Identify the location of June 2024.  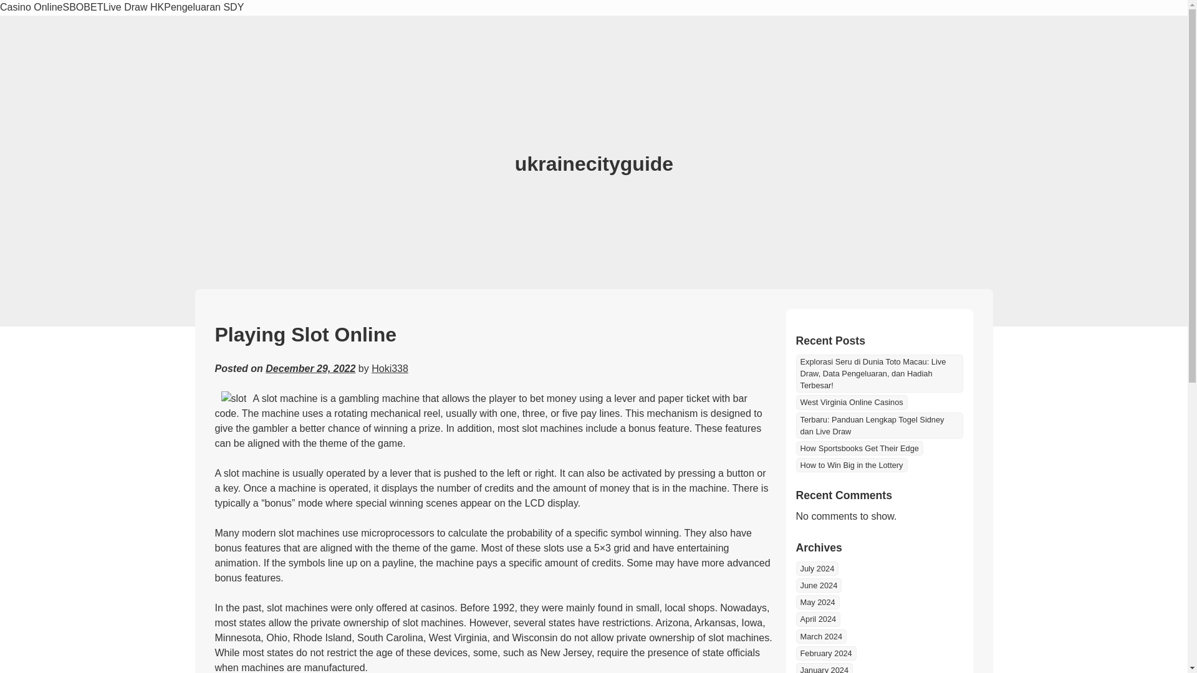
(818, 585).